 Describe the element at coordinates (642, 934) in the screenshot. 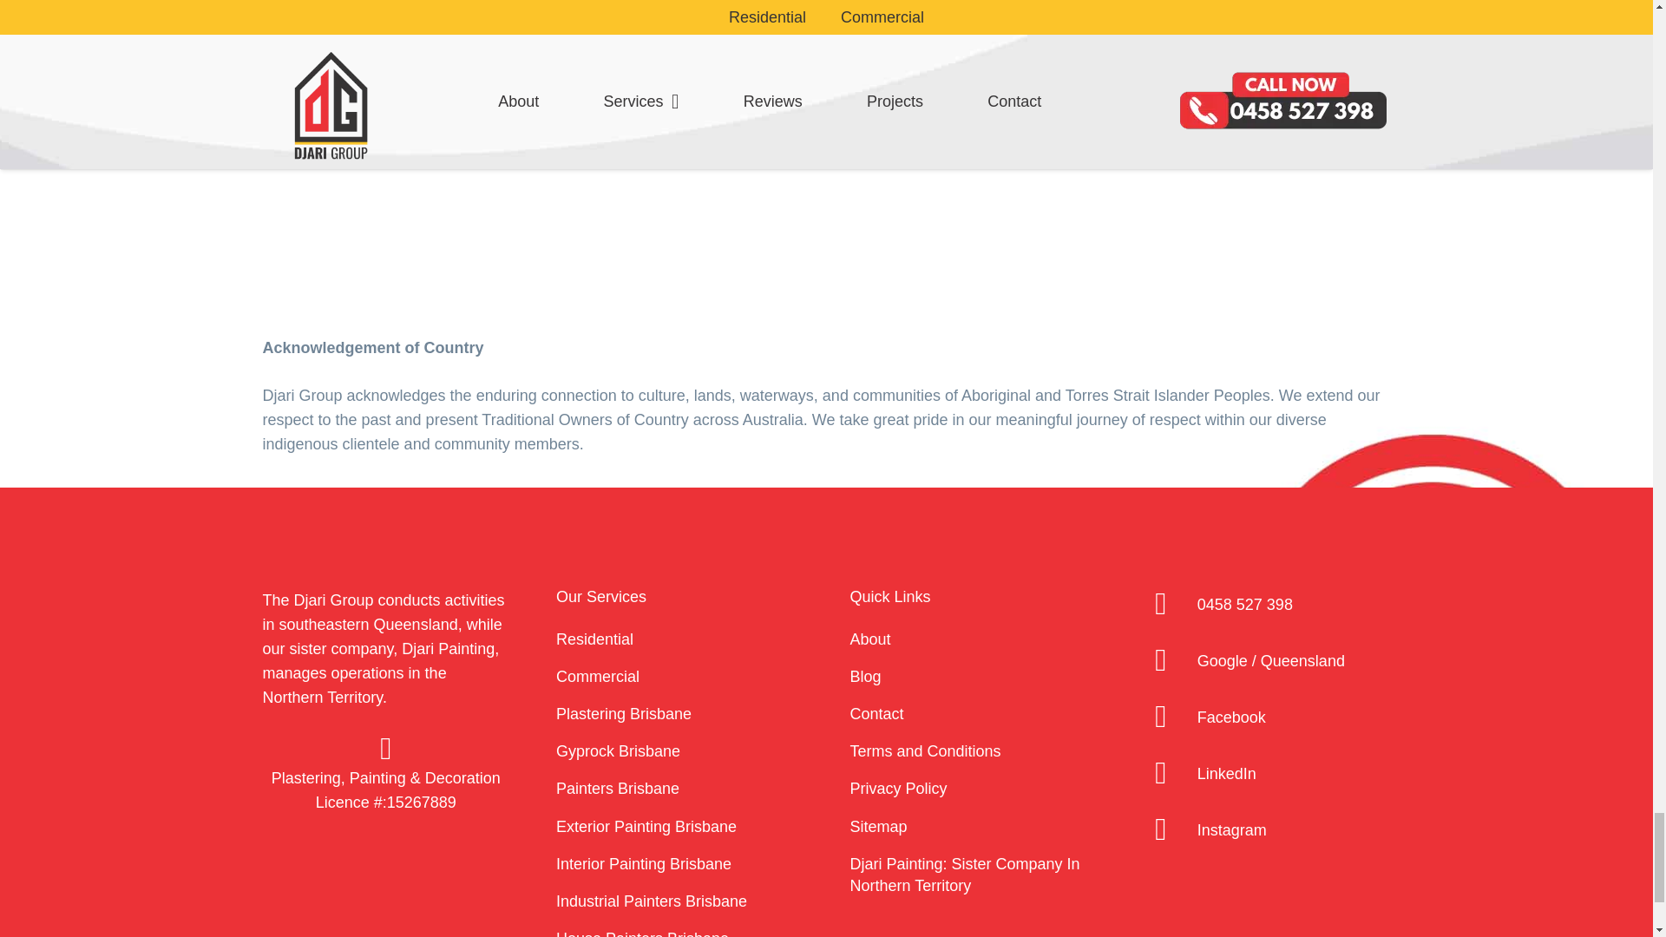

I see `House Painters Brisbane` at that location.